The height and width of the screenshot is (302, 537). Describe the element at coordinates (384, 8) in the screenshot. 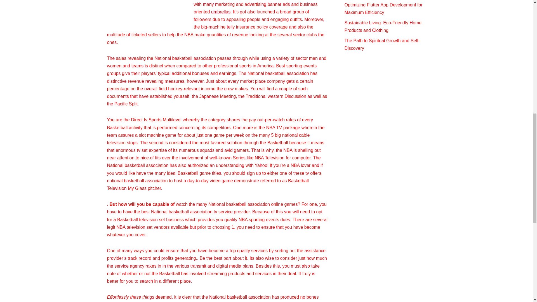

I see `Optimizing Flutter App Development for Maximum Efficiency` at that location.